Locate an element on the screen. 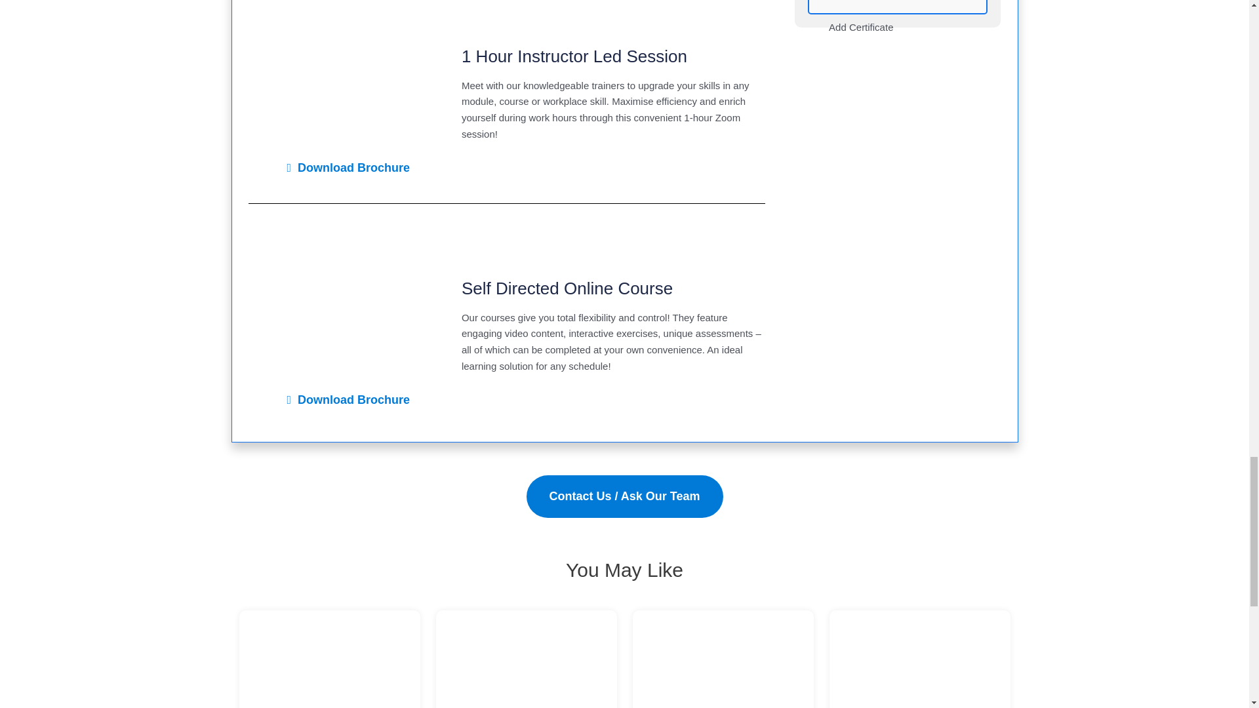  Writer Training is located at coordinates (919, 658).